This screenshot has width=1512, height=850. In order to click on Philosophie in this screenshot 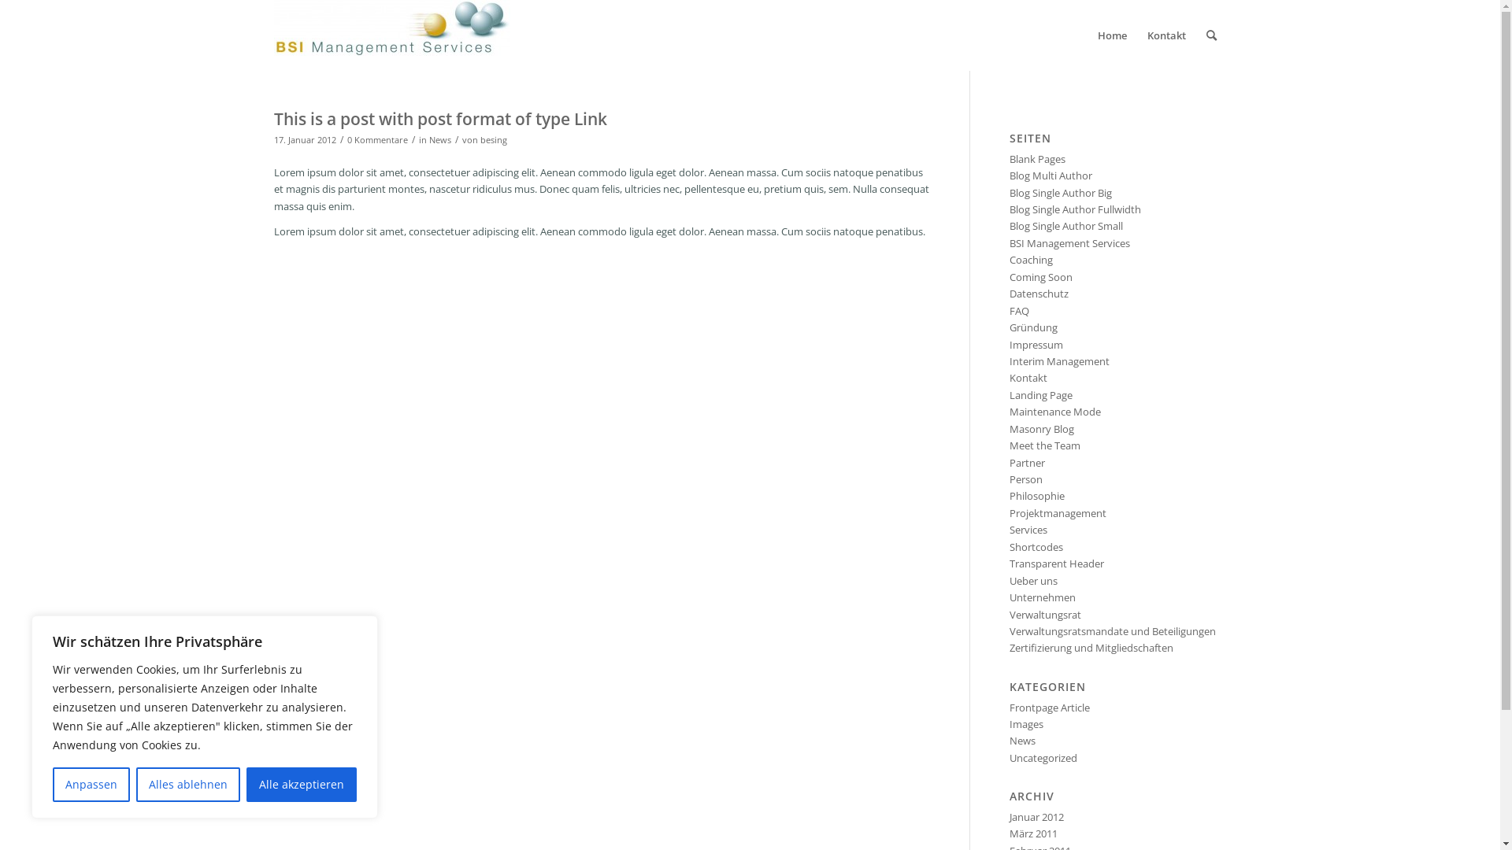, I will do `click(1037, 496)`.